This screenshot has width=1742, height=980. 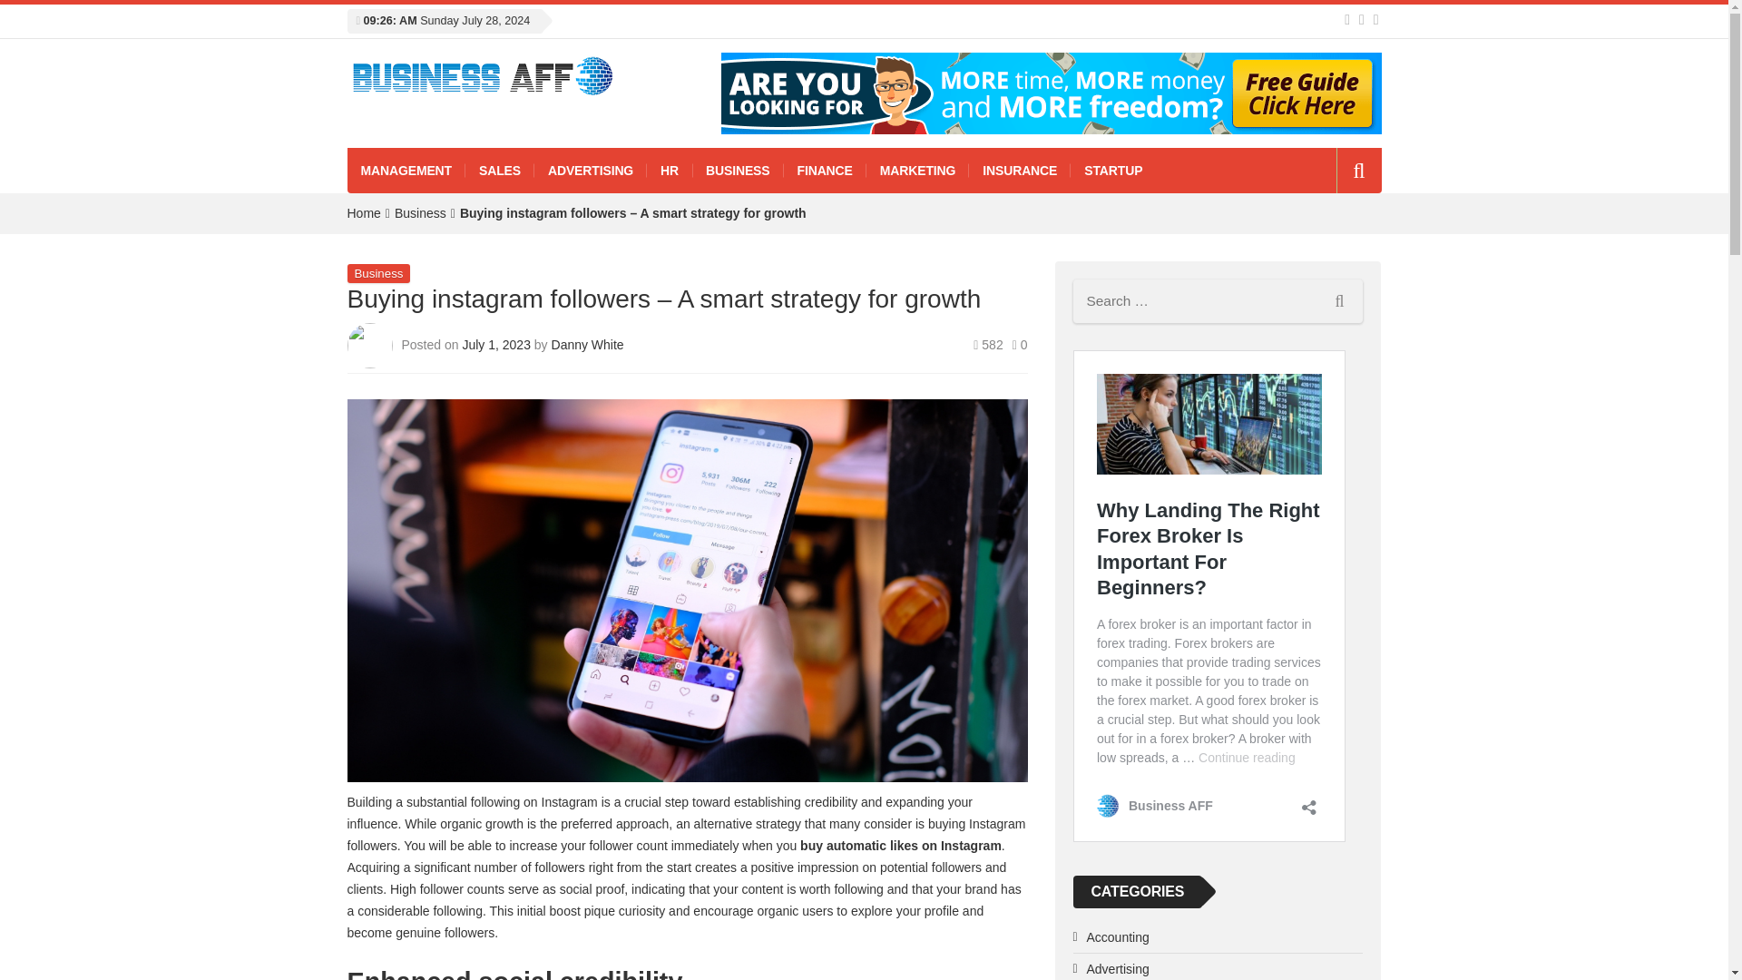 What do you see at coordinates (669, 171) in the screenshot?
I see `HR` at bounding box center [669, 171].